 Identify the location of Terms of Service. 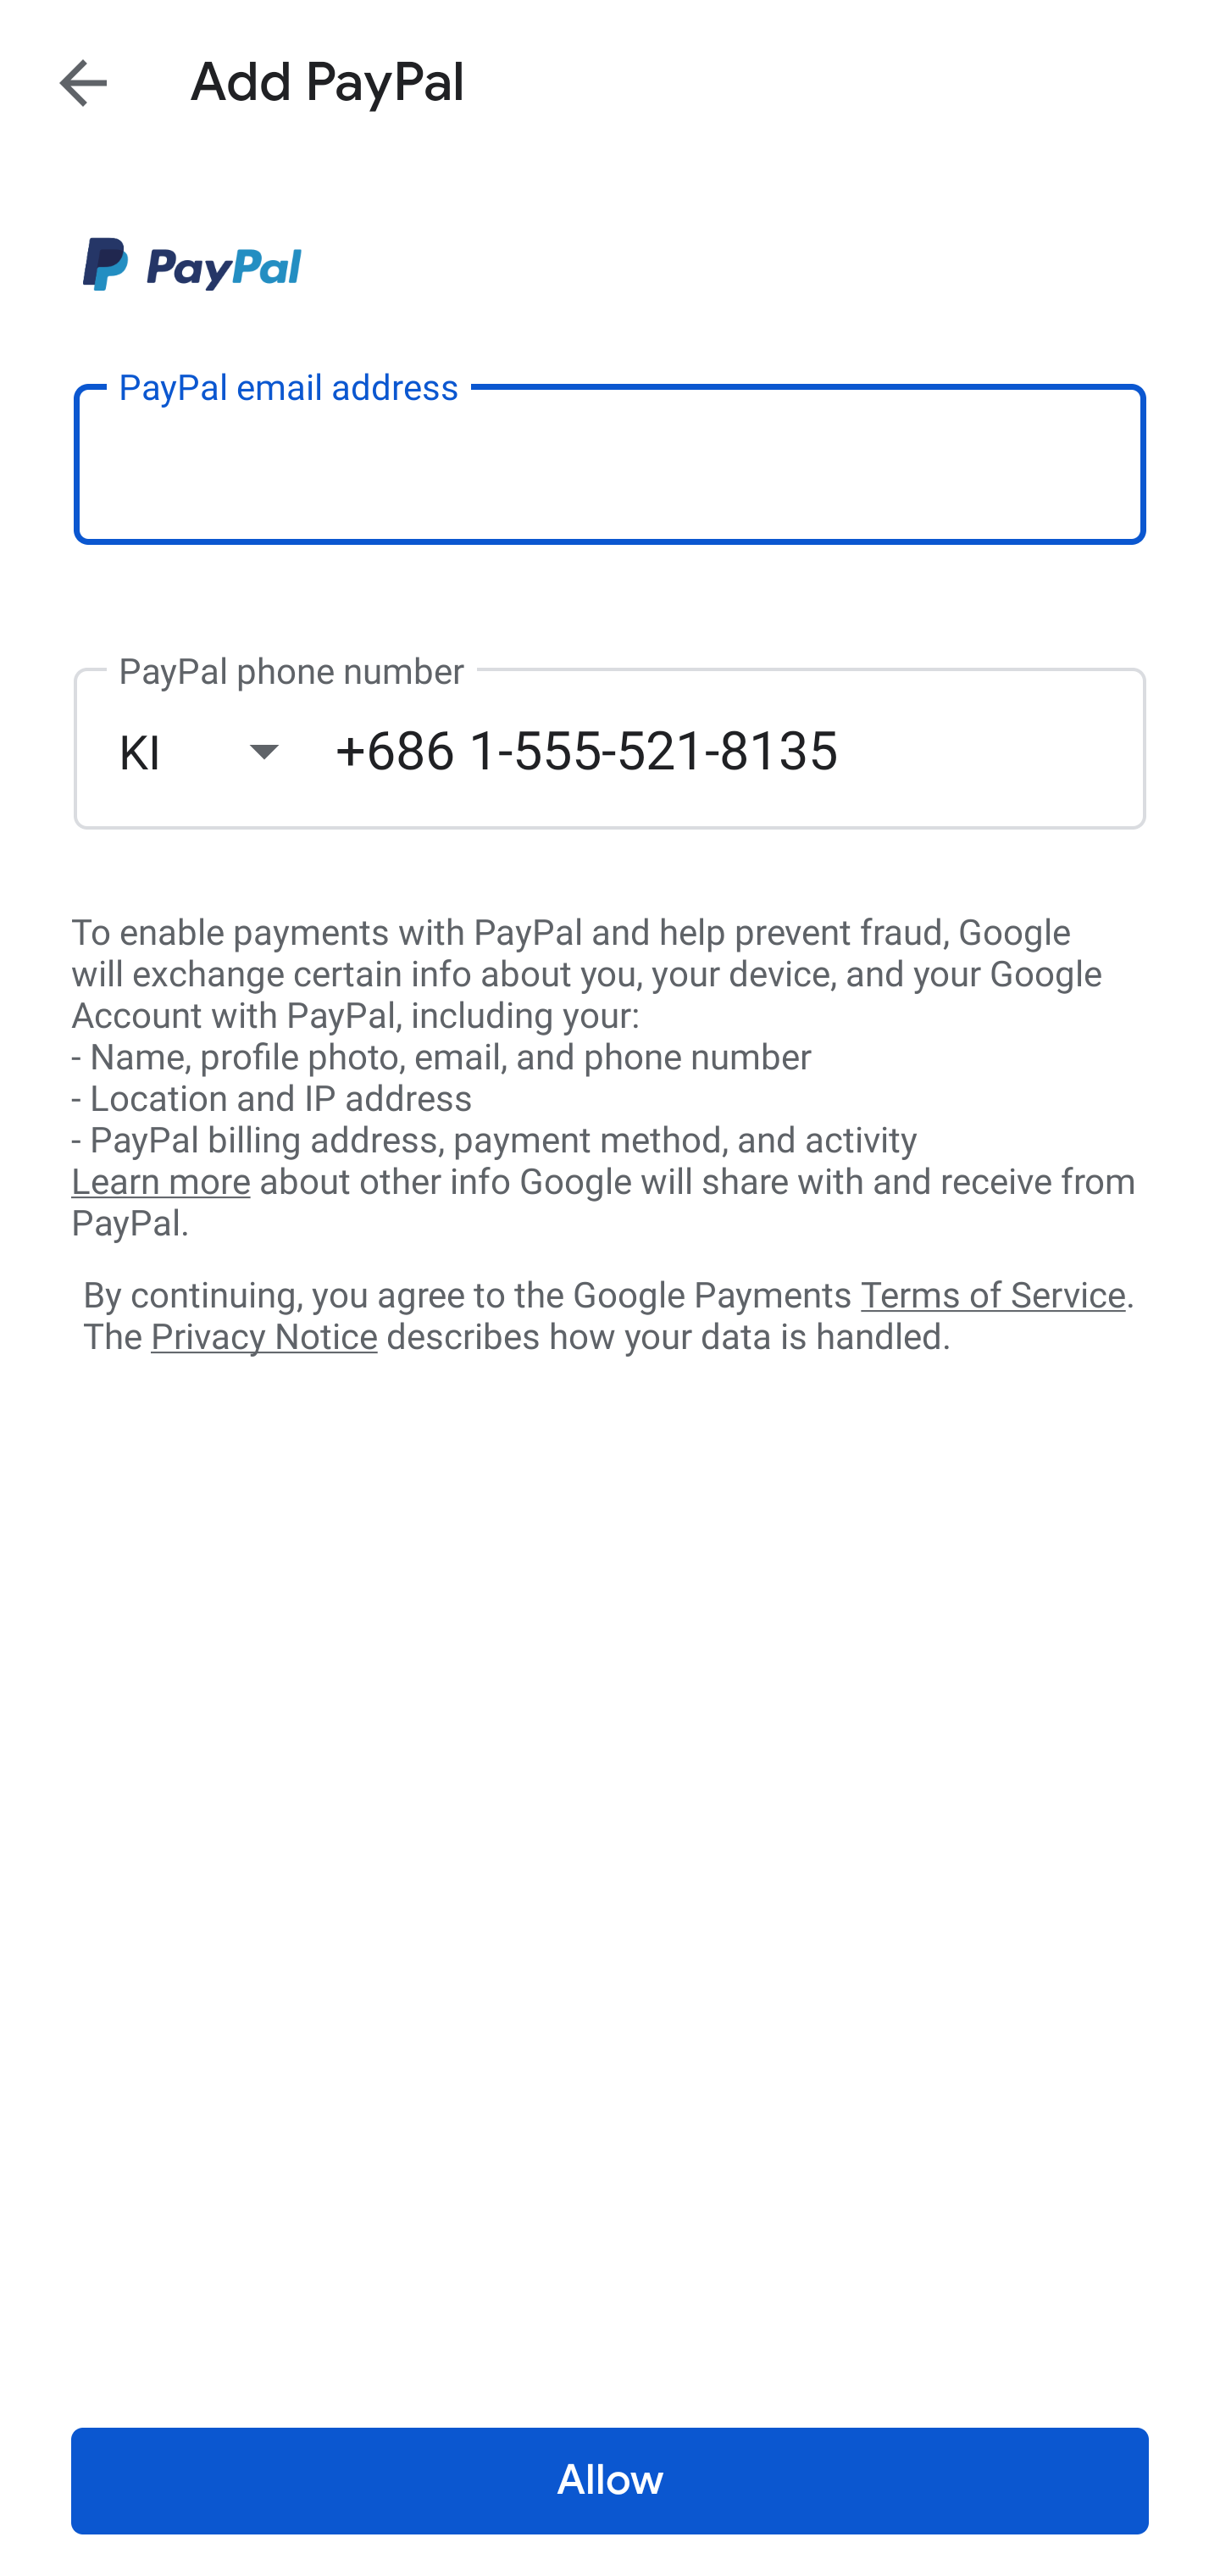
(993, 1293).